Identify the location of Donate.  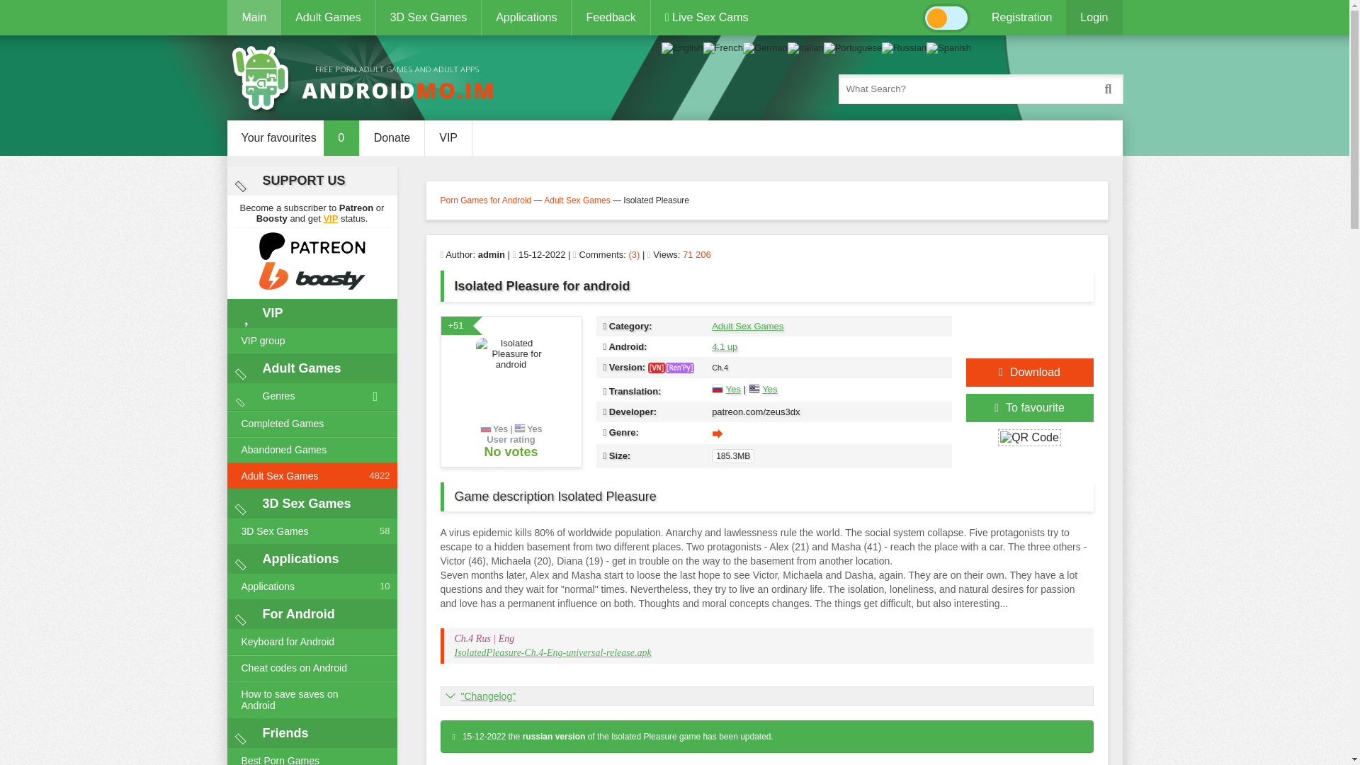
(392, 137).